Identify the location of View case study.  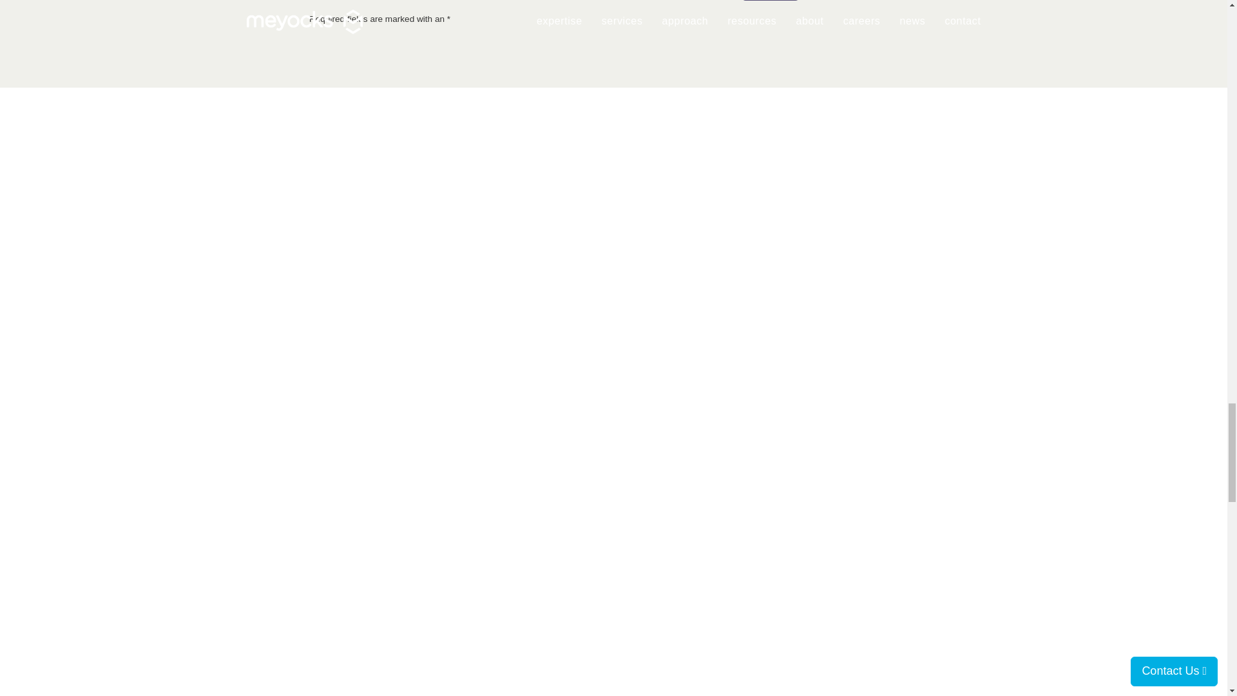
(613, 147).